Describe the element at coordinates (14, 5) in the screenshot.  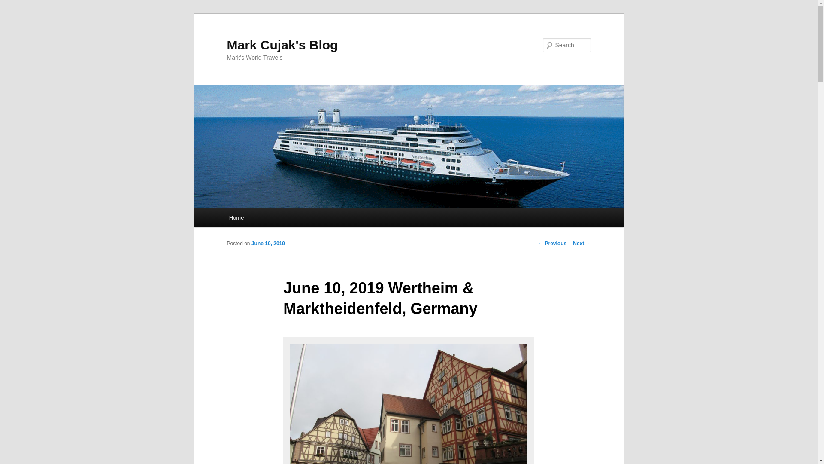
I see `Search` at that location.